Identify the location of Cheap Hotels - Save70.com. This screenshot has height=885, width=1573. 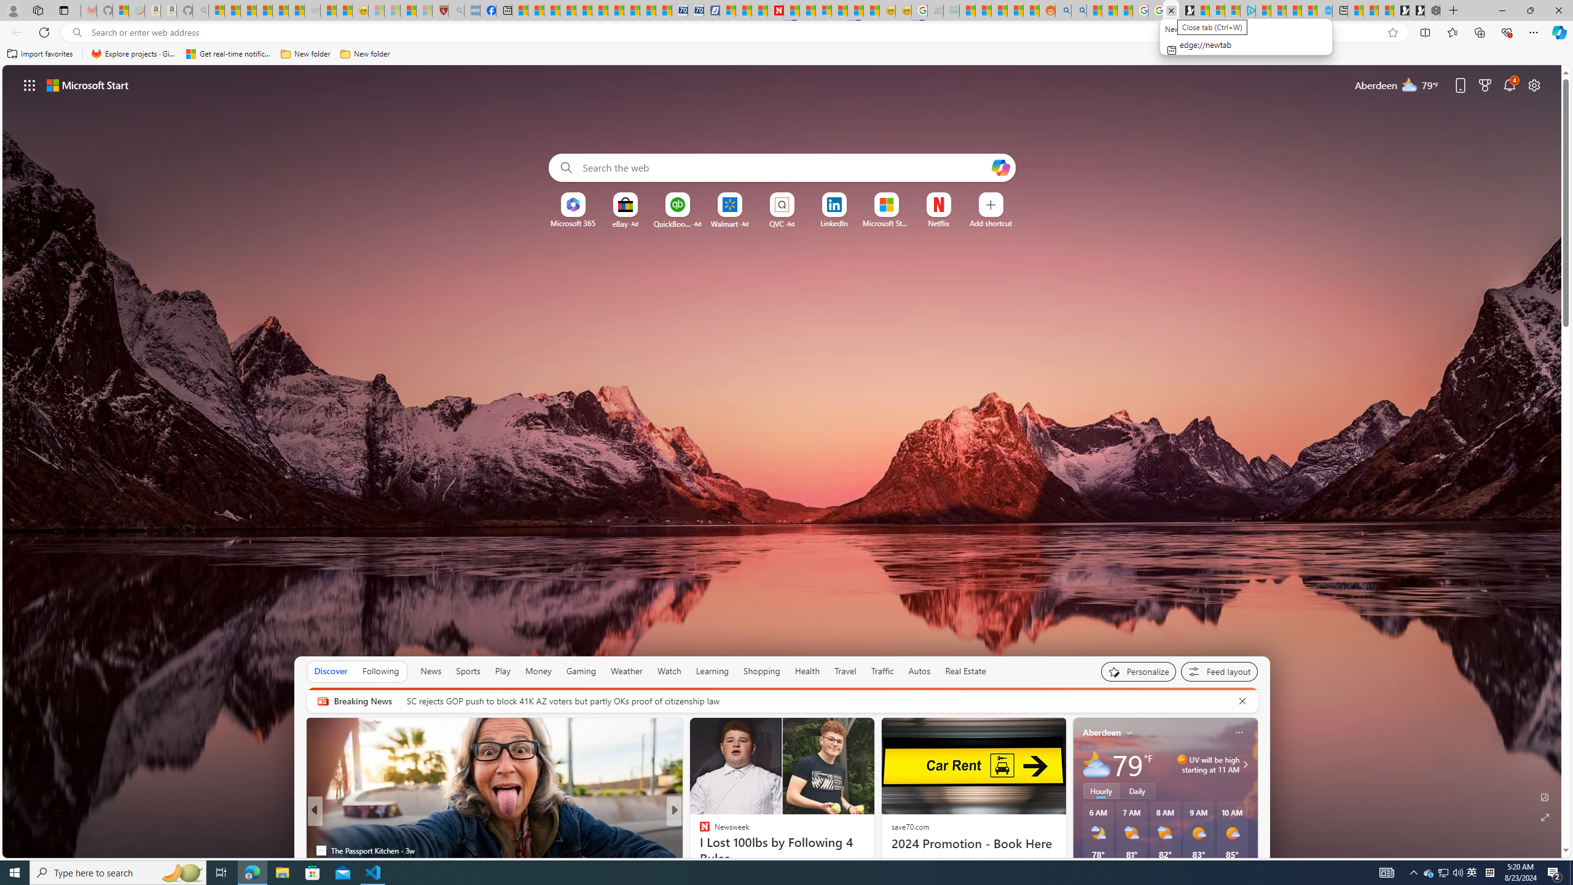
(696, 10).